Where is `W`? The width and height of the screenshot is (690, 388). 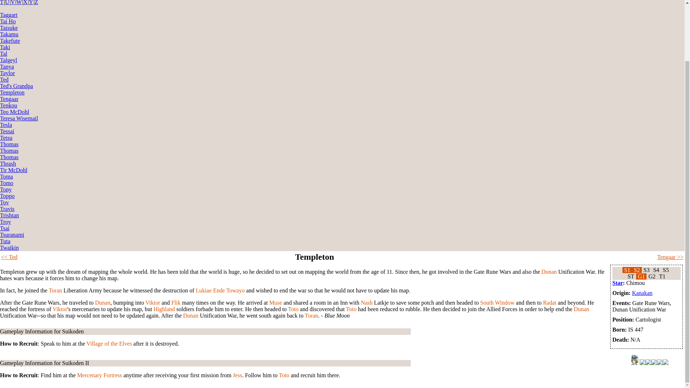 W is located at coordinates (19, 3).